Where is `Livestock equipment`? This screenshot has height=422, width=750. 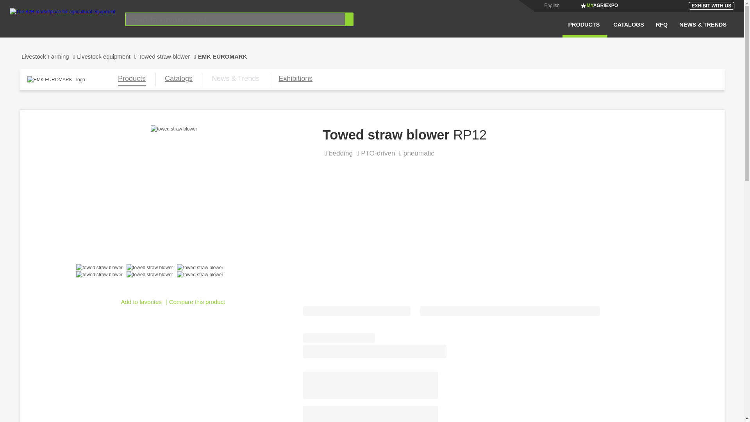 Livestock equipment is located at coordinates (107, 56).